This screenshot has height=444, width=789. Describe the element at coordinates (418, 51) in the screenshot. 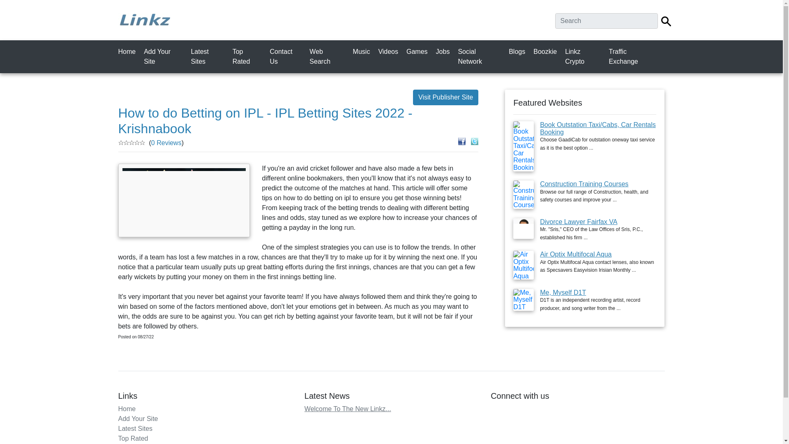

I see `Games` at that location.